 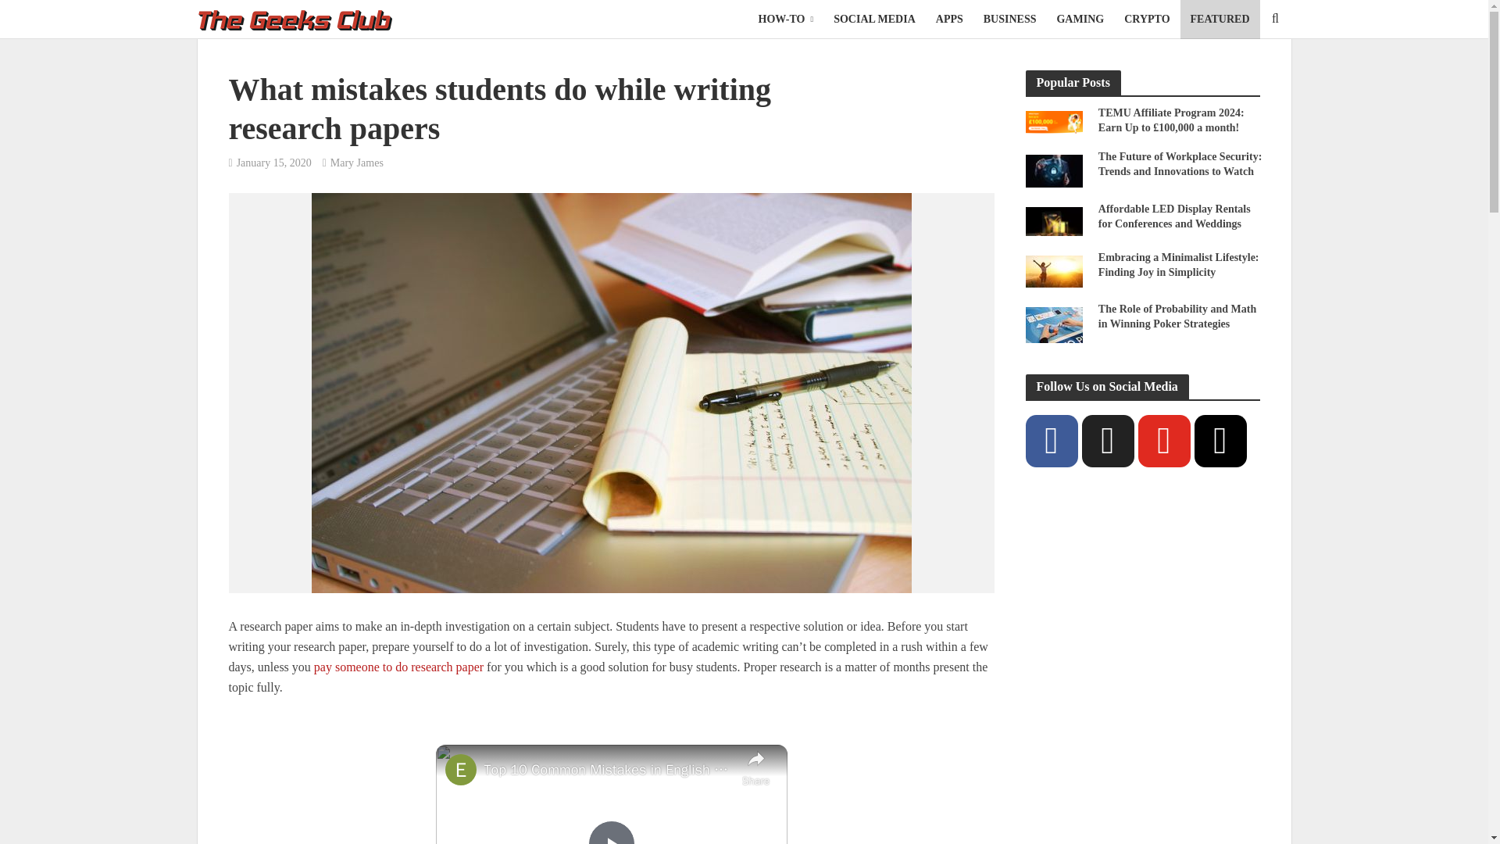 I want to click on Play Video, so click(x=611, y=831).